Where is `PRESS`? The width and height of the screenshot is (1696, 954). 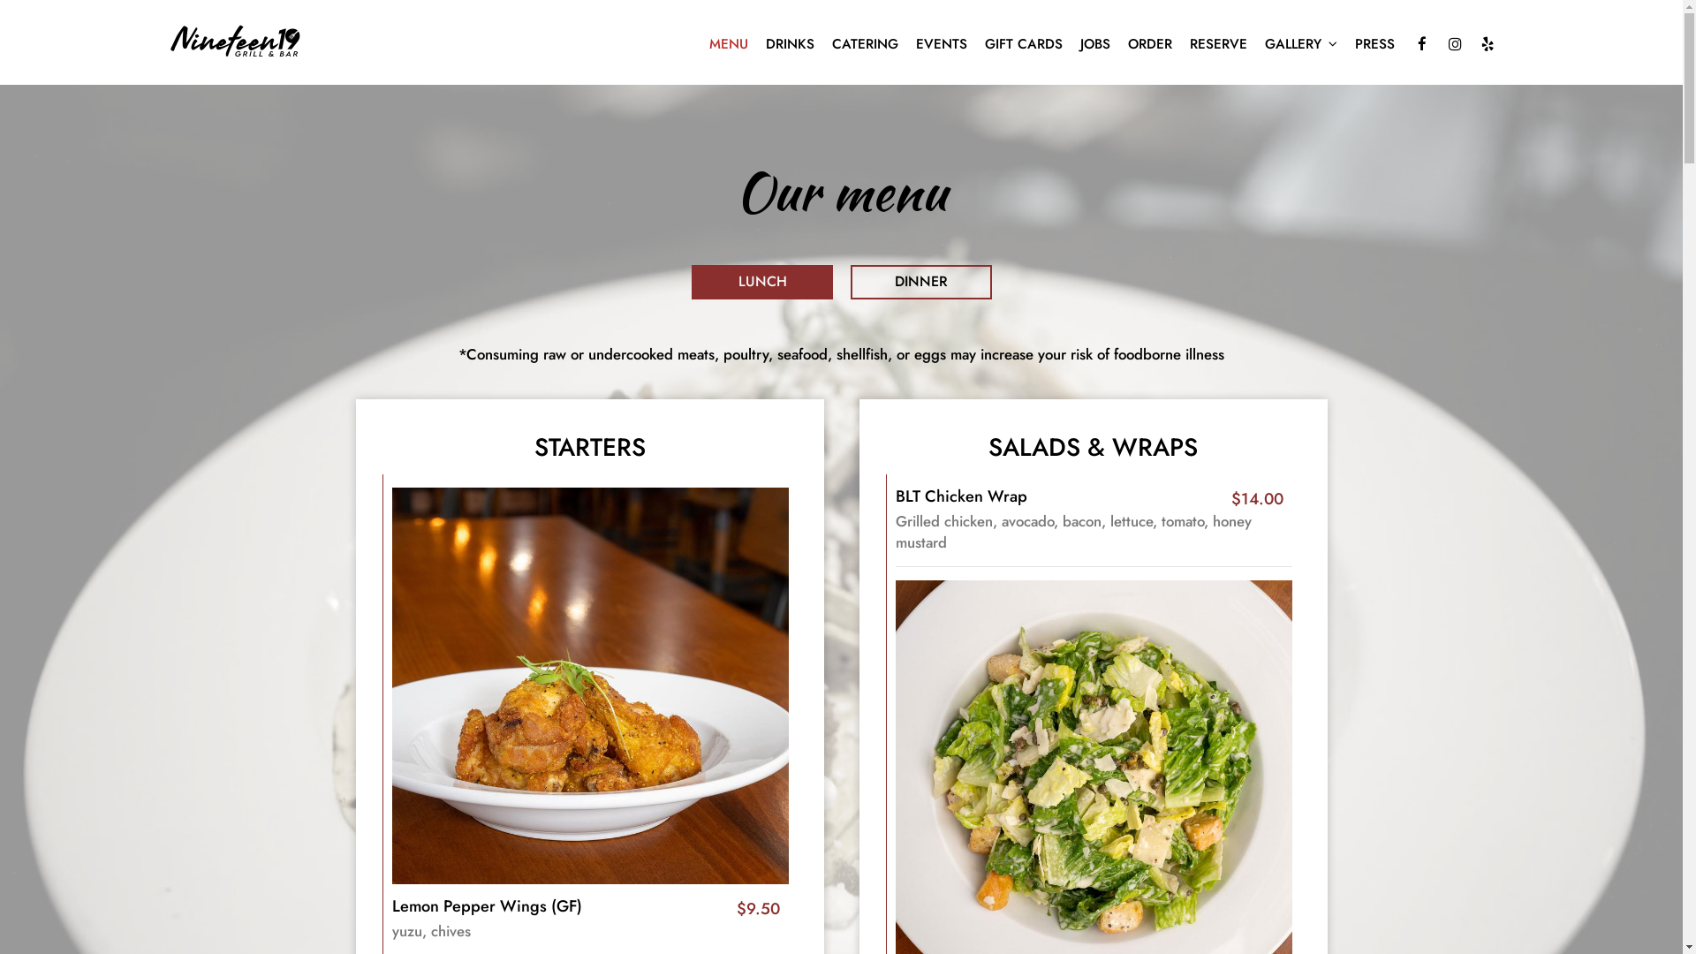 PRESS is located at coordinates (1374, 44).